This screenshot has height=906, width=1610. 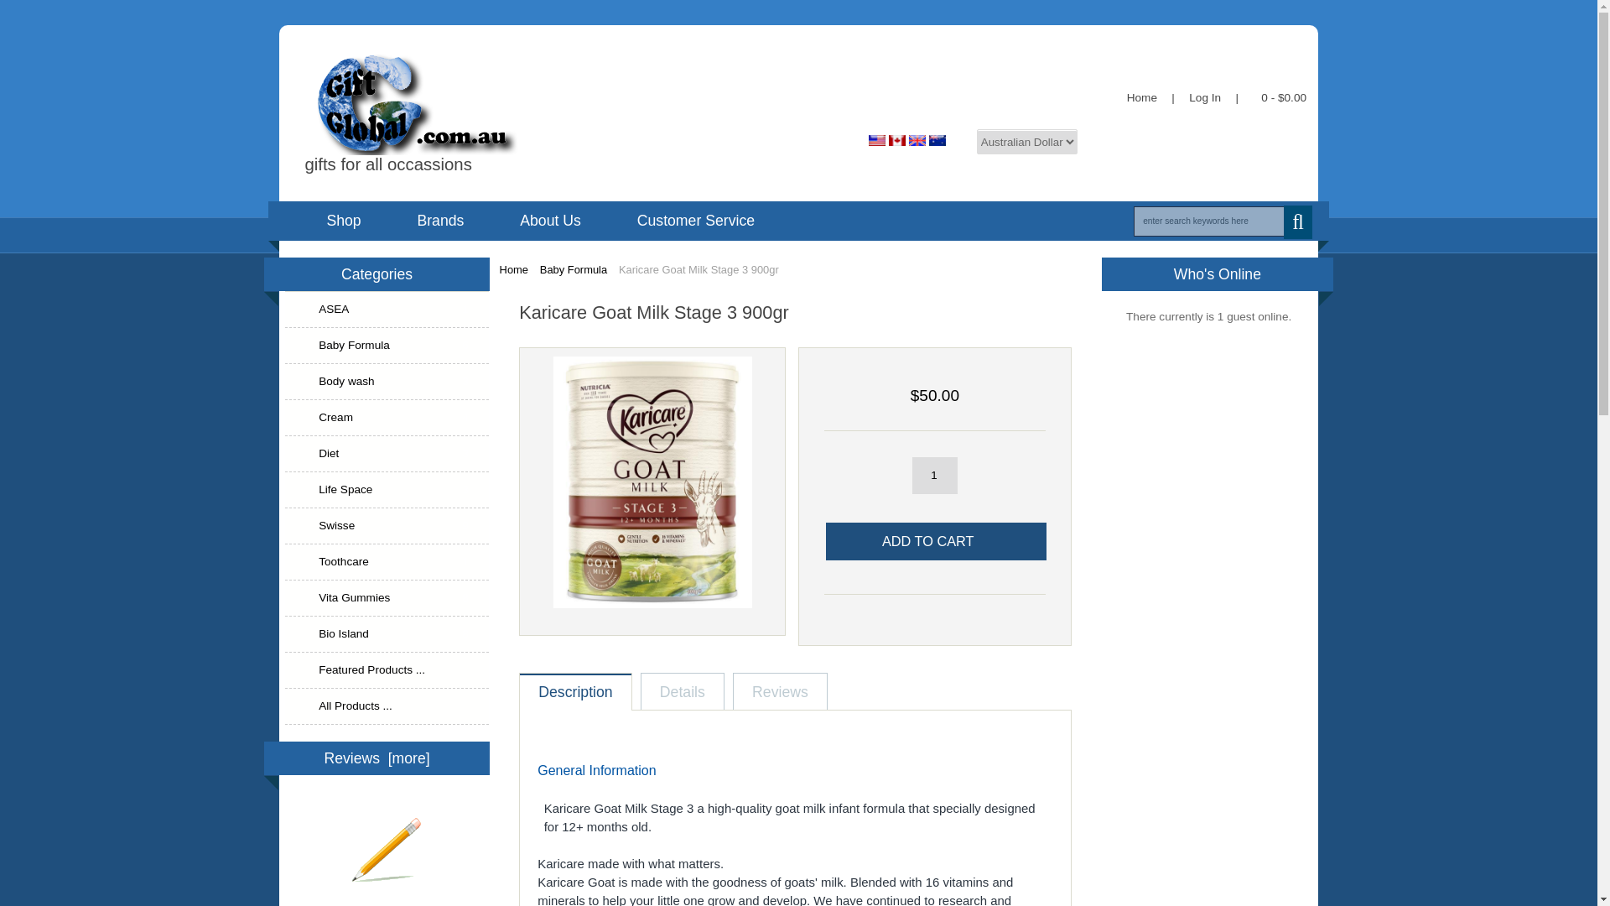 What do you see at coordinates (377, 758) in the screenshot?
I see `Reviews  [more]` at bounding box center [377, 758].